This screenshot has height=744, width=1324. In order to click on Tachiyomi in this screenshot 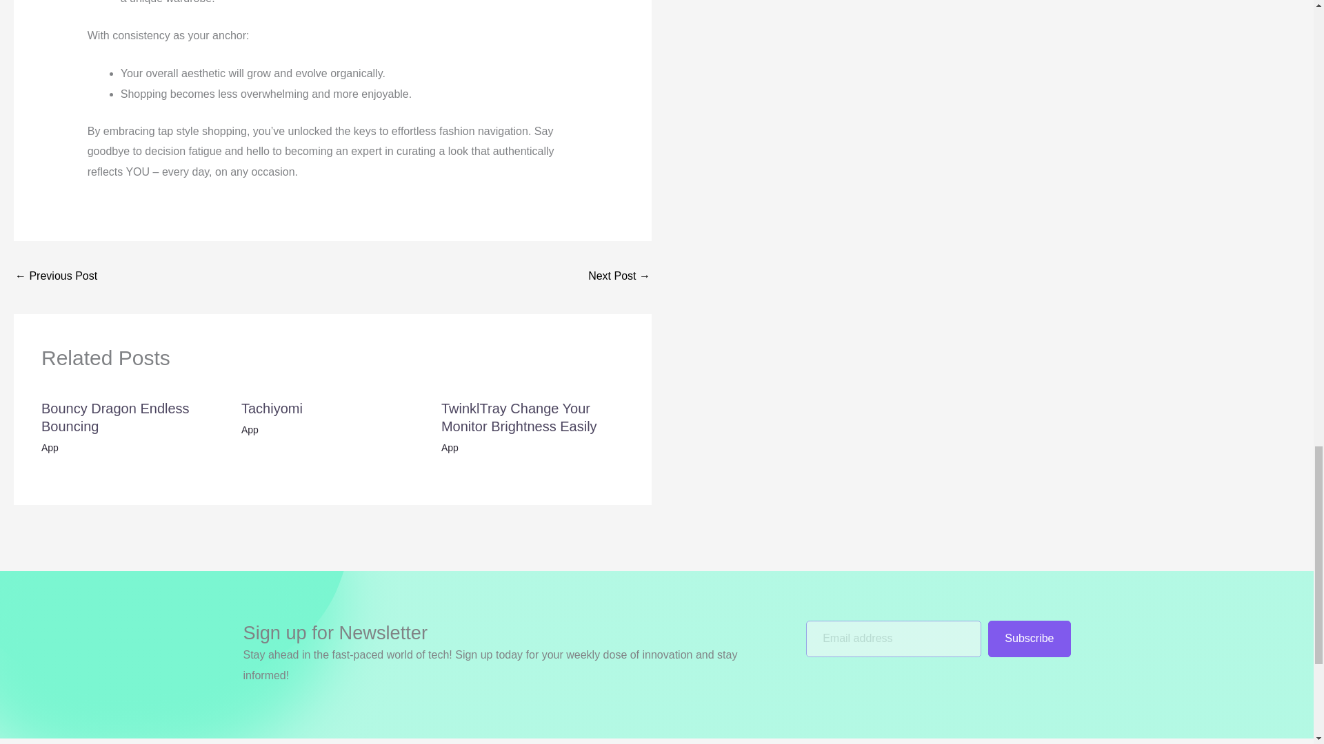, I will do `click(272, 408)`.